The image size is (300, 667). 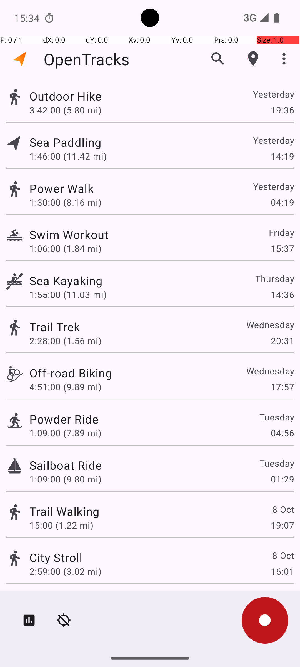 What do you see at coordinates (282, 571) in the screenshot?
I see `16:01` at bounding box center [282, 571].